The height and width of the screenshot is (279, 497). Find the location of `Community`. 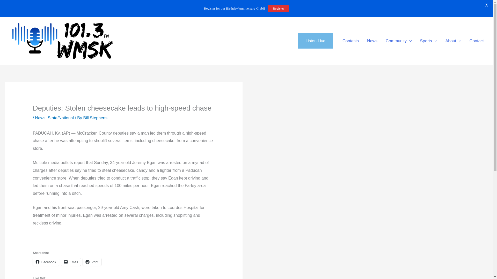

Community is located at coordinates (399, 41).